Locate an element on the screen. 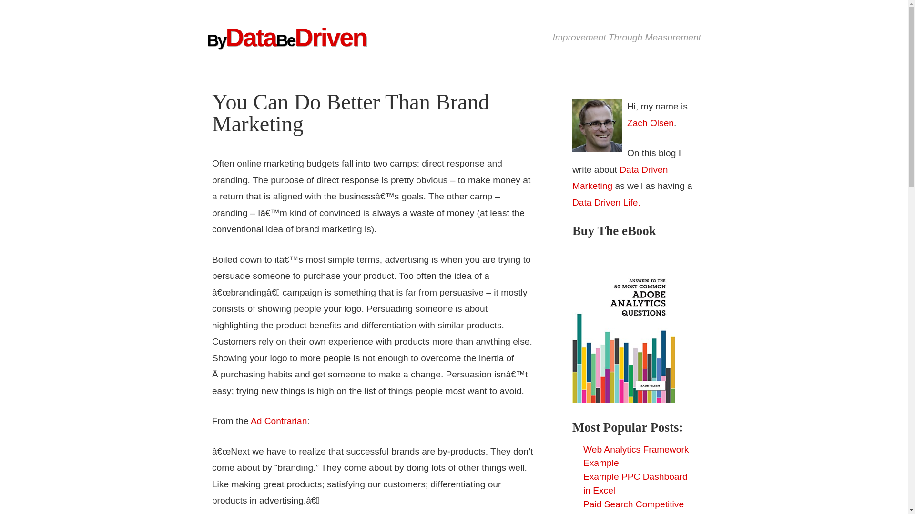 The image size is (915, 514). Zach Olsen is located at coordinates (650, 123).